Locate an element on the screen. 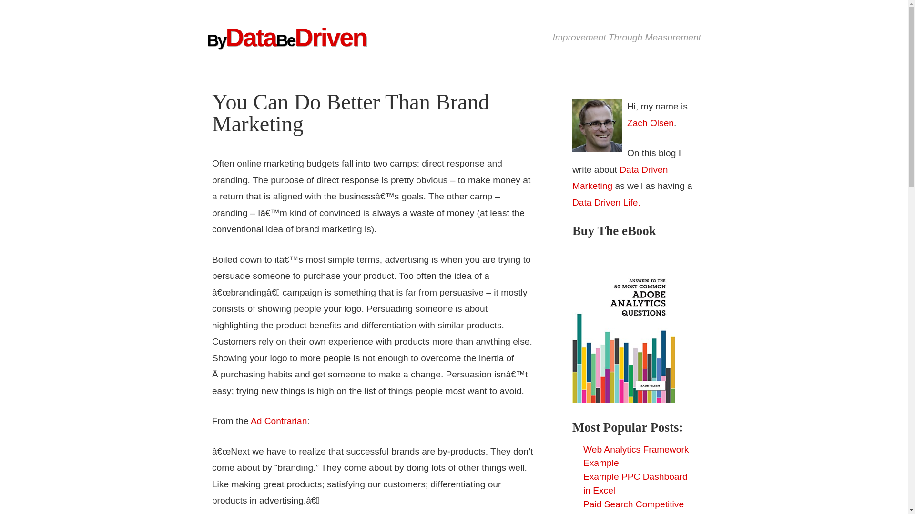 The image size is (915, 514). Zach Olsen is located at coordinates (650, 123).